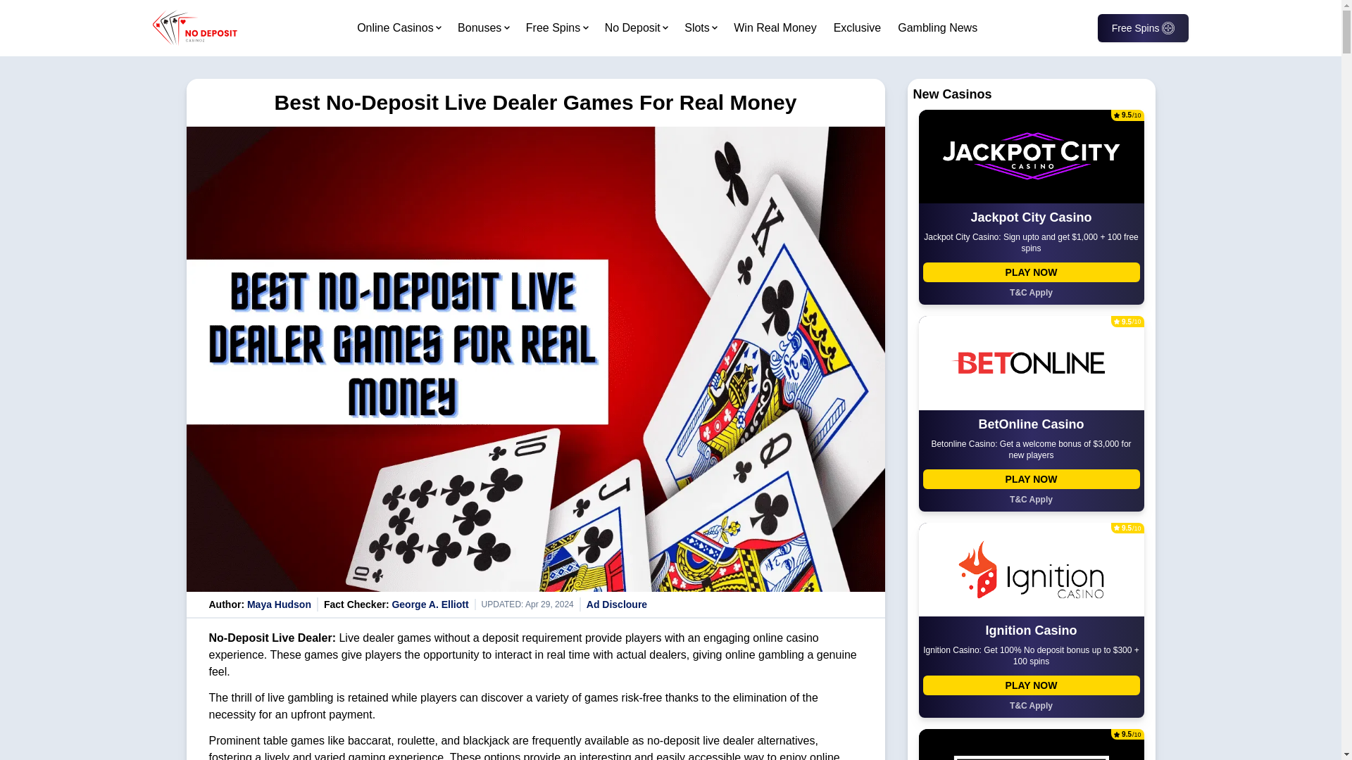  What do you see at coordinates (697, 27) in the screenshot?
I see `Slots` at bounding box center [697, 27].